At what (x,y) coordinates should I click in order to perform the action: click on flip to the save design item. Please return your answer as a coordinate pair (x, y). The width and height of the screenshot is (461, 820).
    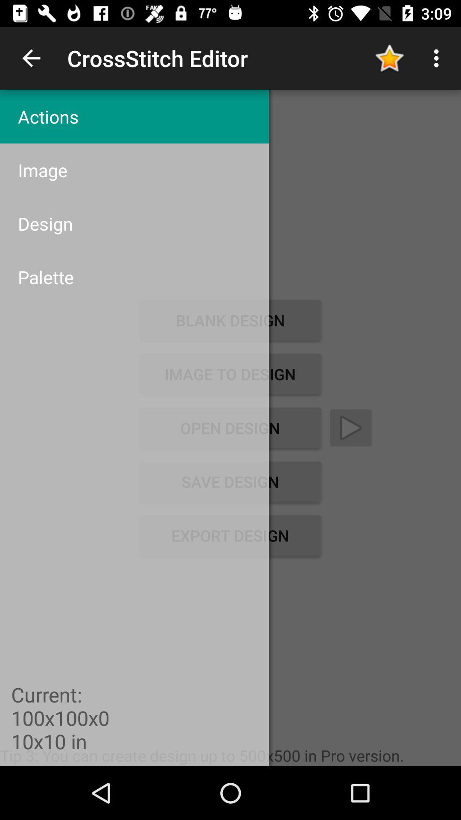
    Looking at the image, I should click on (230, 482).